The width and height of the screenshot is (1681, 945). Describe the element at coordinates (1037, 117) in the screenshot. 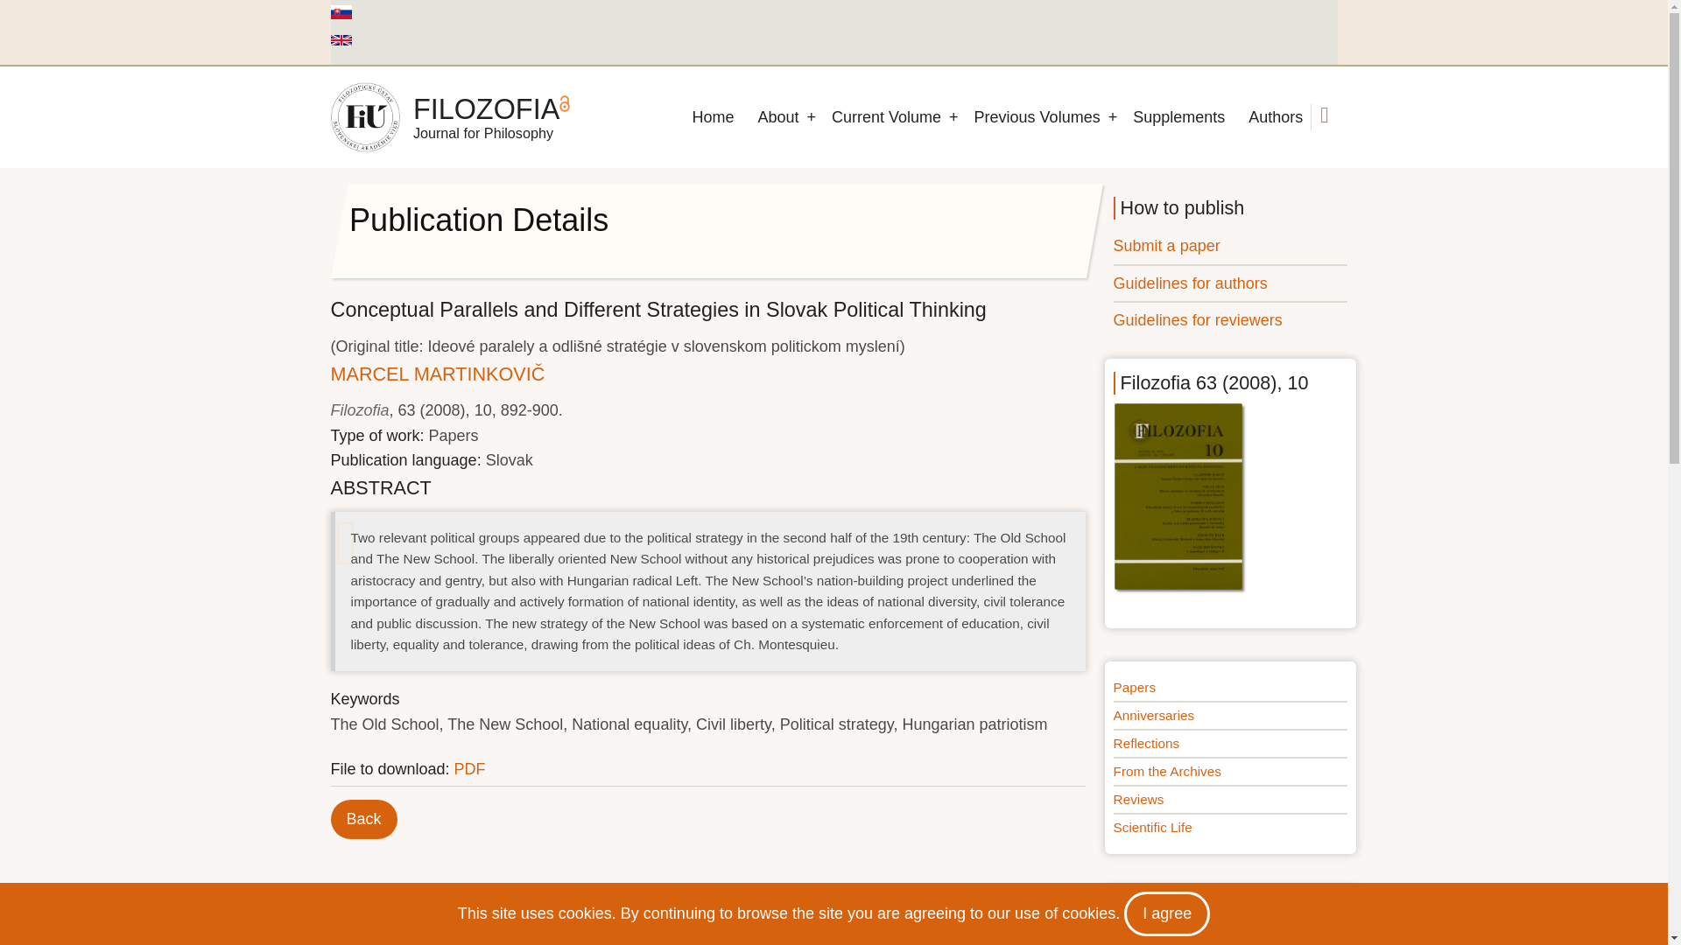

I see `Previous Volumes` at that location.